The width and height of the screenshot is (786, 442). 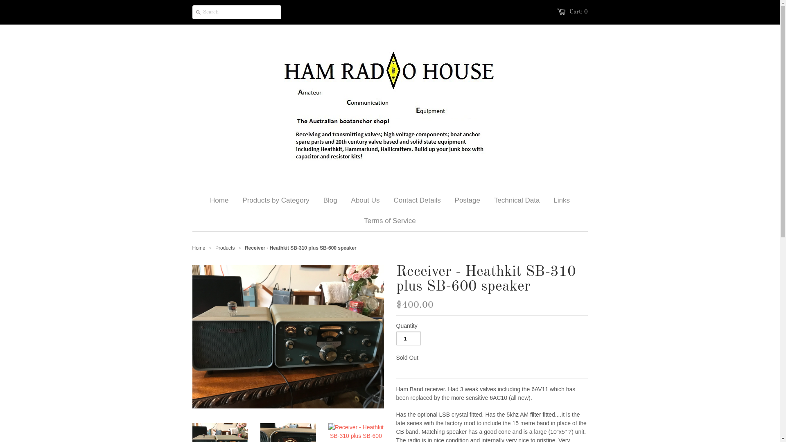 I want to click on Links, so click(x=562, y=201).